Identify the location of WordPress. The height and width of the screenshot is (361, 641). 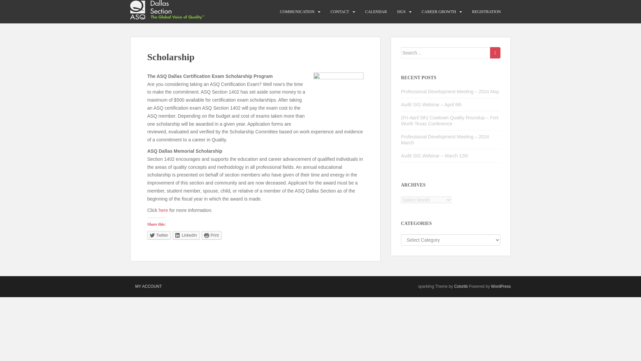
(501, 286).